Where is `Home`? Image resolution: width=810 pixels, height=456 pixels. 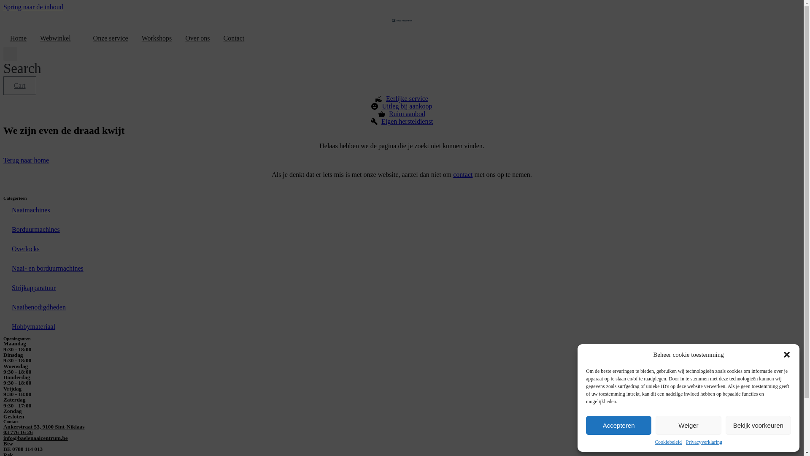 Home is located at coordinates (19, 38).